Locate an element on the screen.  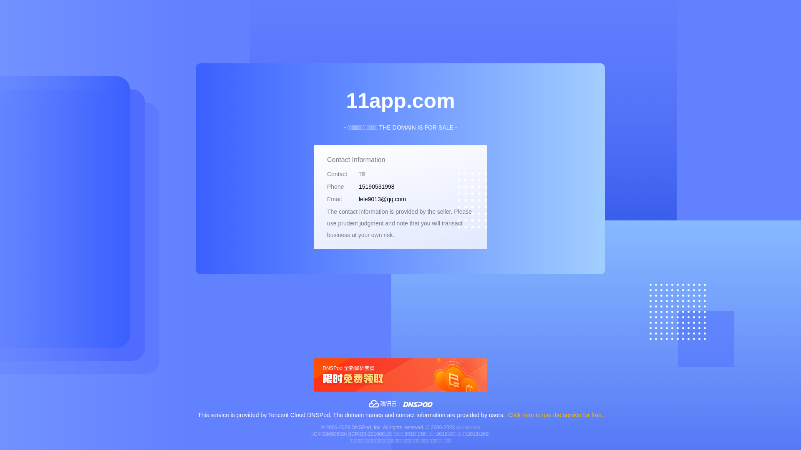
Click here to use the service for free. is located at coordinates (556, 415).